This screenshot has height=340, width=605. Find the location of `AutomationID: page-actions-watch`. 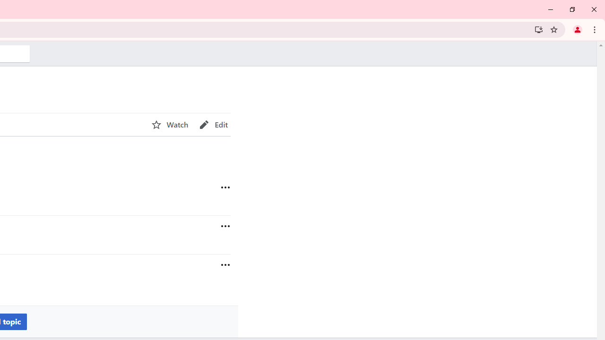

AutomationID: page-actions-watch is located at coordinates (170, 125).